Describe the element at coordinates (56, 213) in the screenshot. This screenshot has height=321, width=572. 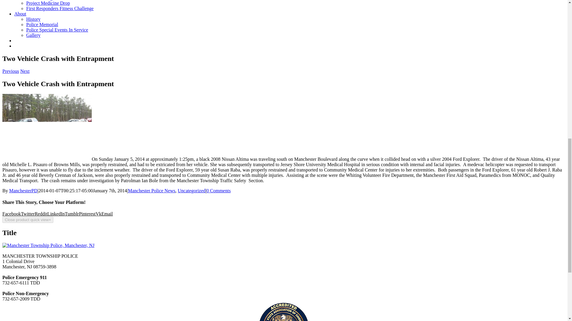
I see `LinkedIn` at that location.